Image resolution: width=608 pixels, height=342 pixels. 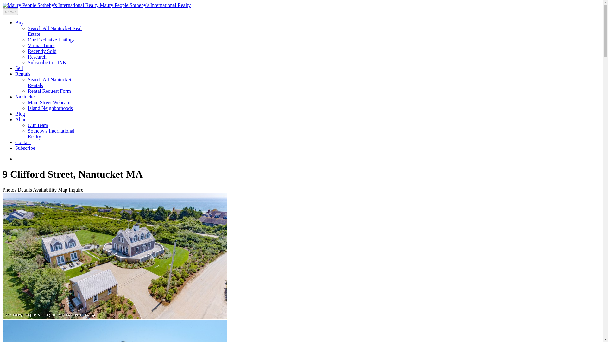 What do you see at coordinates (51, 39) in the screenshot?
I see `Our Exclusive Listings` at bounding box center [51, 39].